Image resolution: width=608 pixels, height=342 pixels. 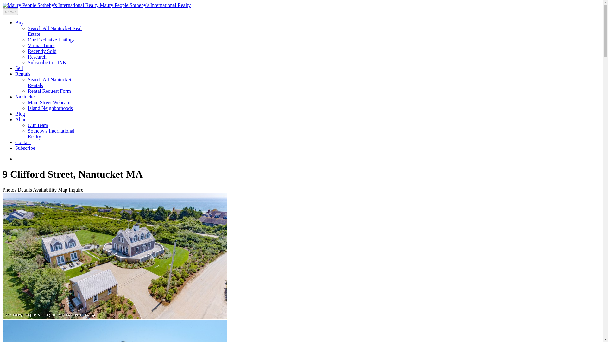 What do you see at coordinates (51, 39) in the screenshot?
I see `Our Exclusive Listings` at bounding box center [51, 39].